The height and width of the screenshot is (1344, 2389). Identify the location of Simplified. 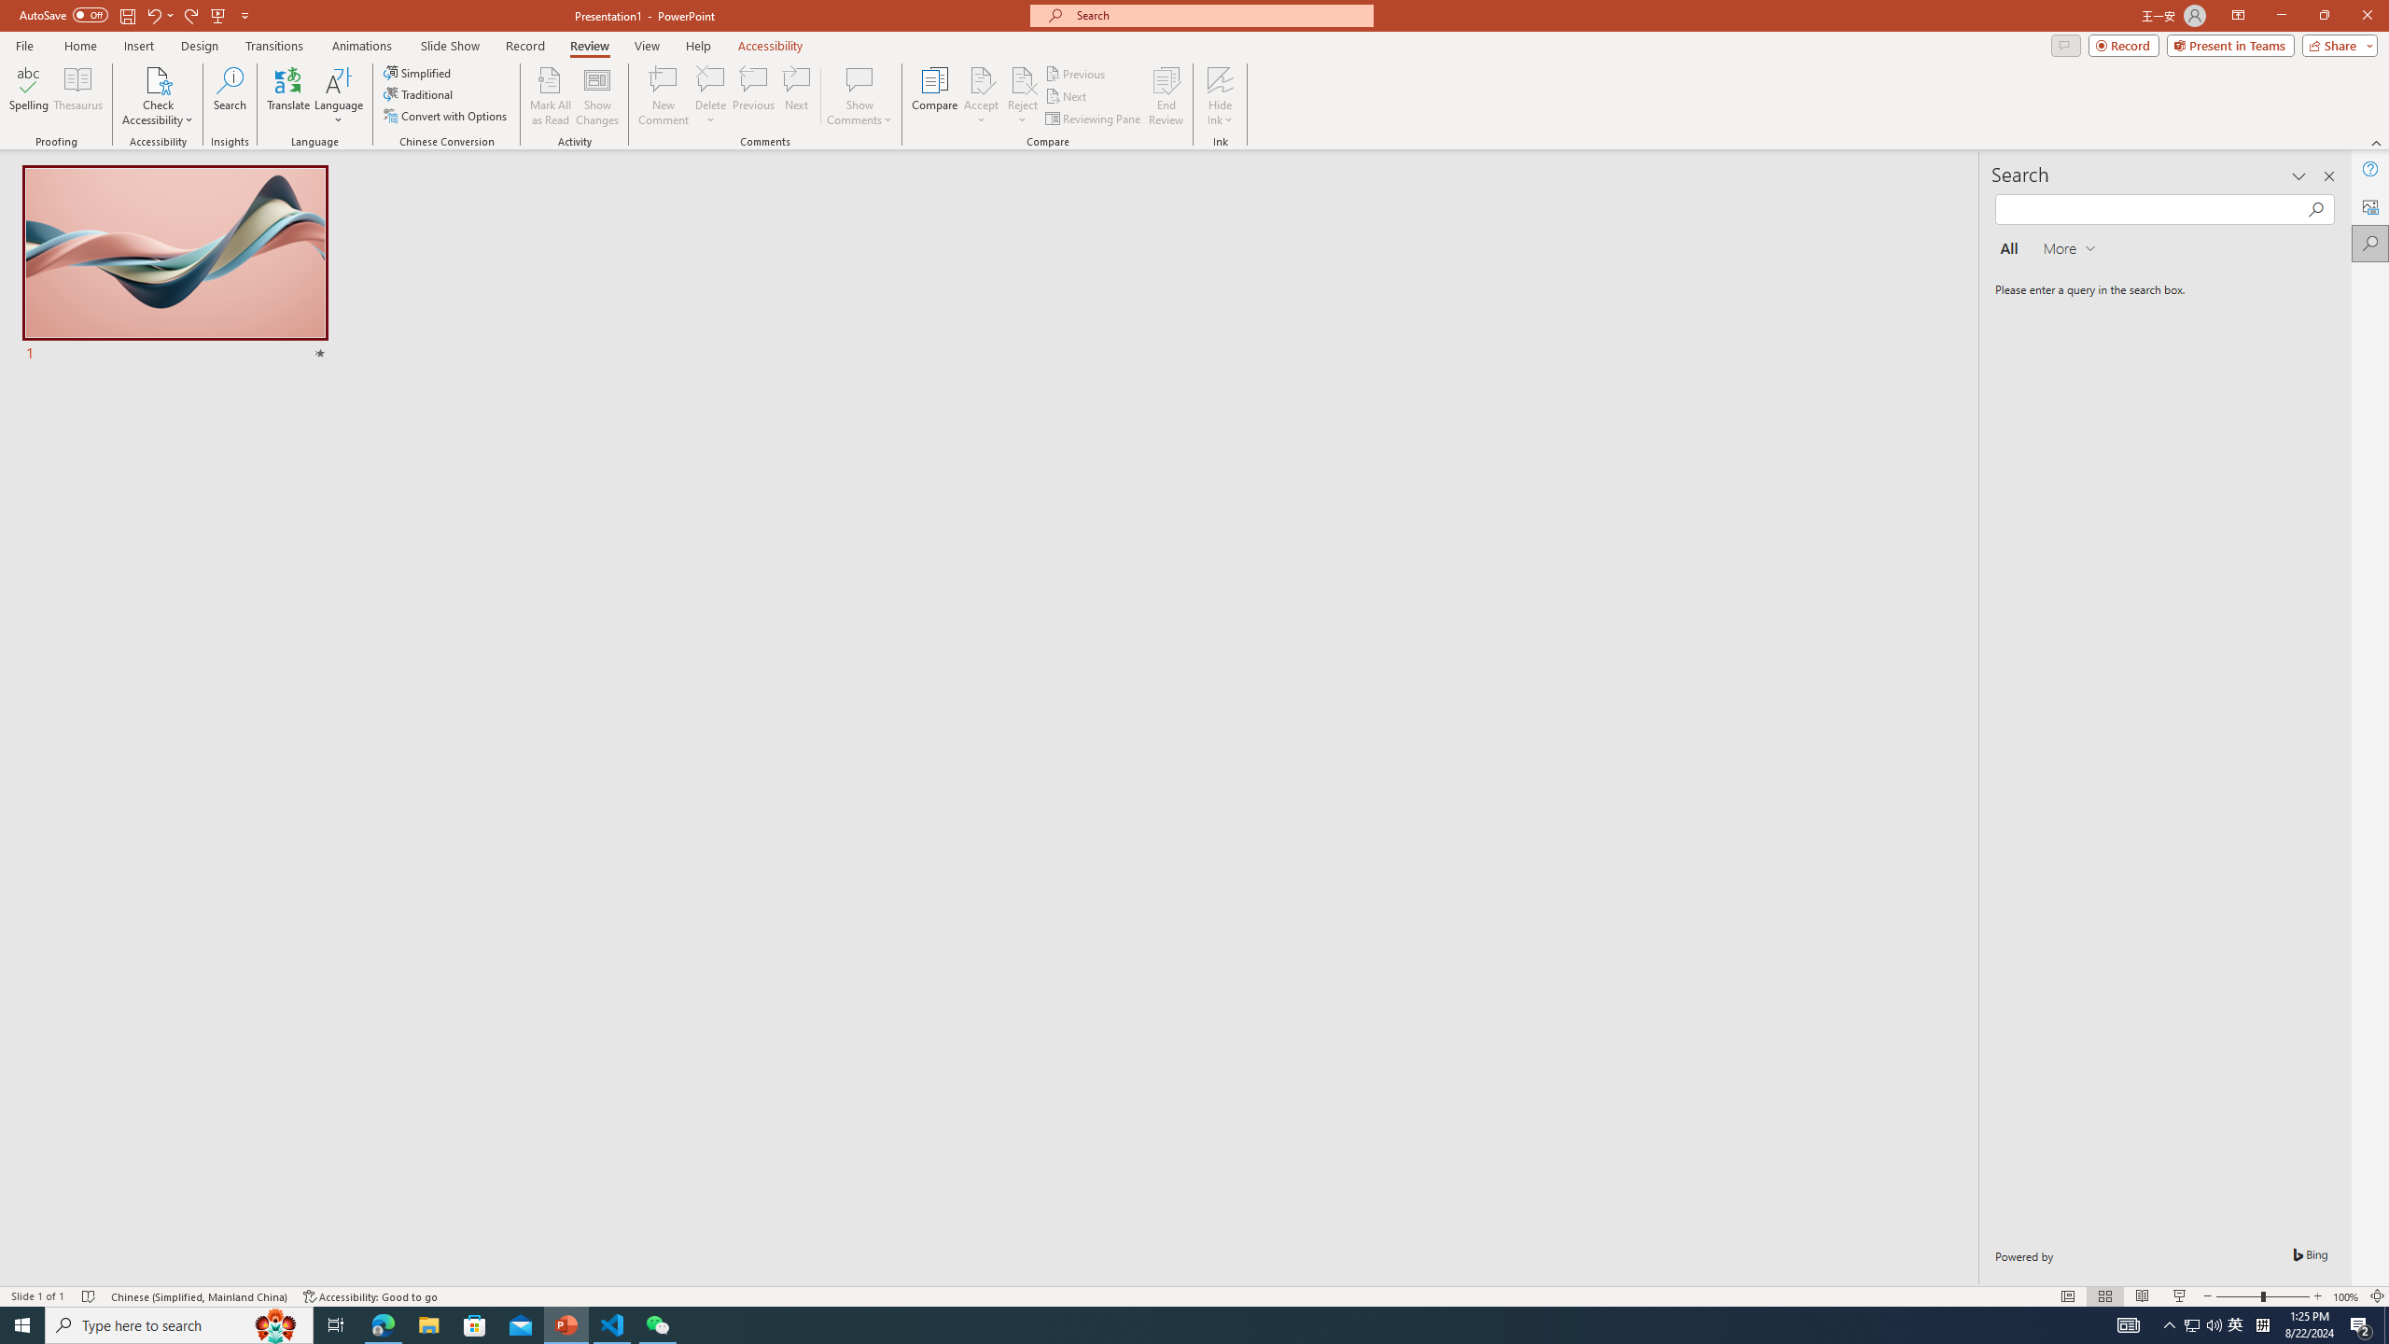
(418, 73).